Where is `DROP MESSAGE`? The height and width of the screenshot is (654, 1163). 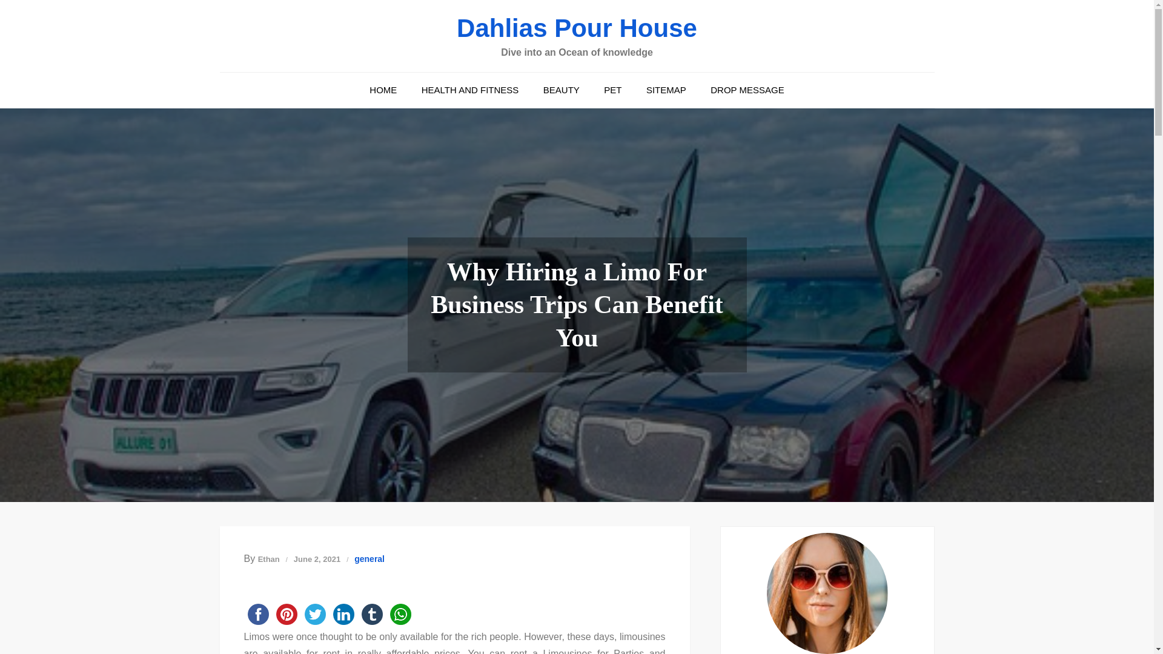 DROP MESSAGE is located at coordinates (747, 90).